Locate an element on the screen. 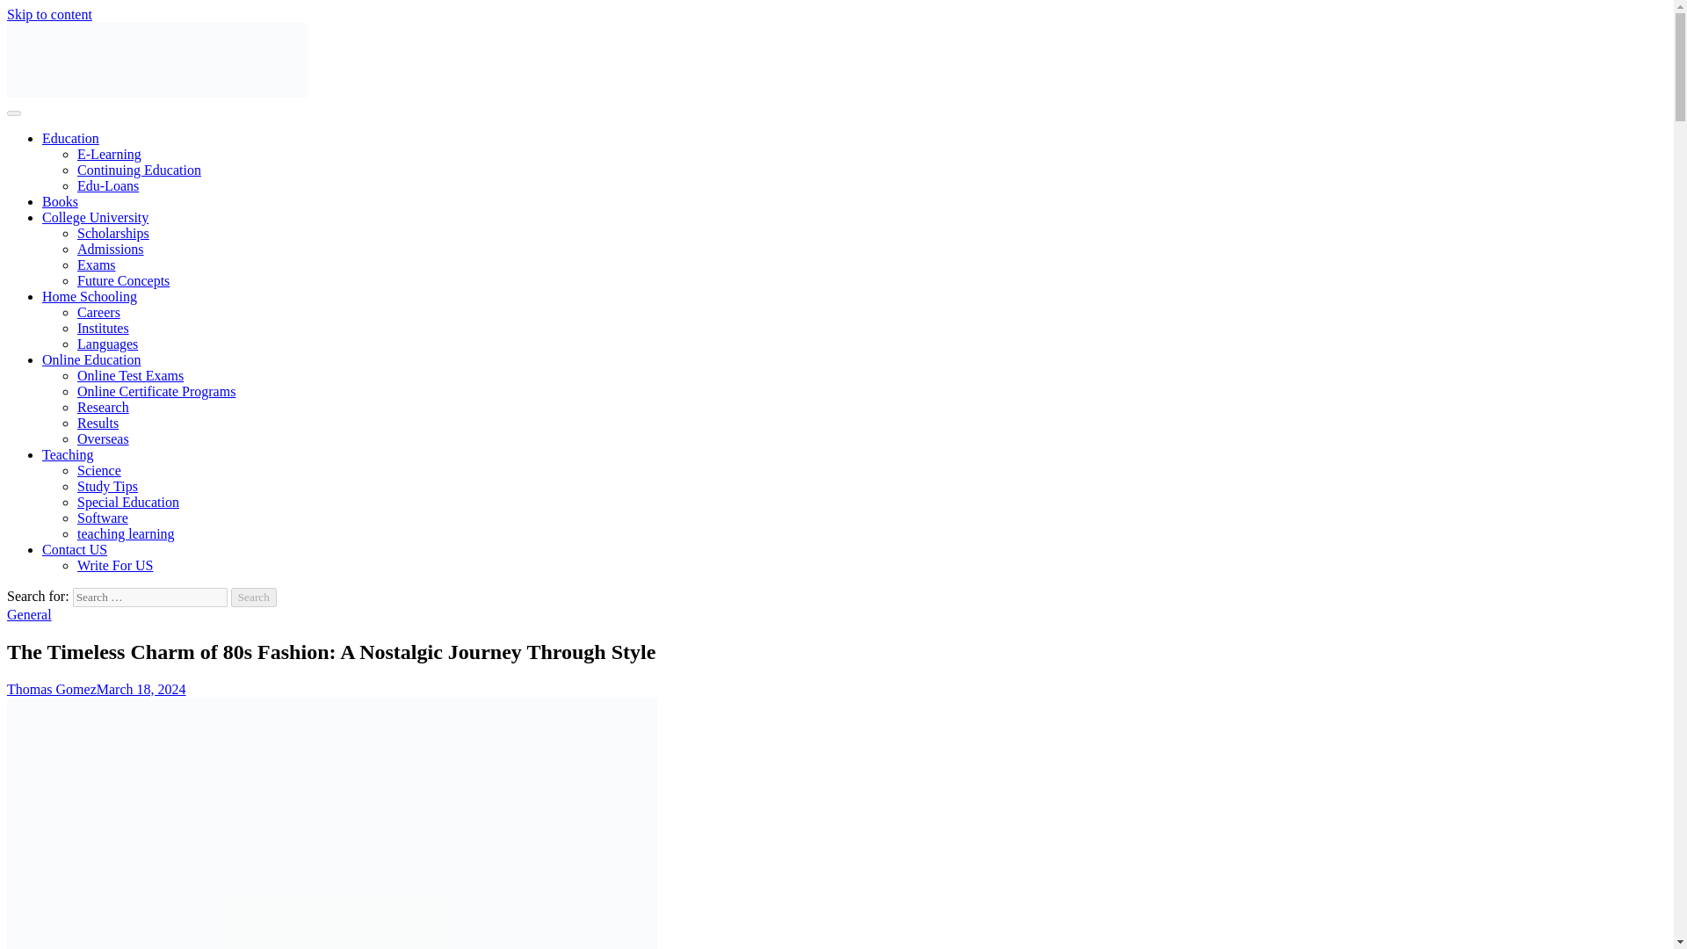 The width and height of the screenshot is (1687, 949). Edu-Loans is located at coordinates (107, 186).